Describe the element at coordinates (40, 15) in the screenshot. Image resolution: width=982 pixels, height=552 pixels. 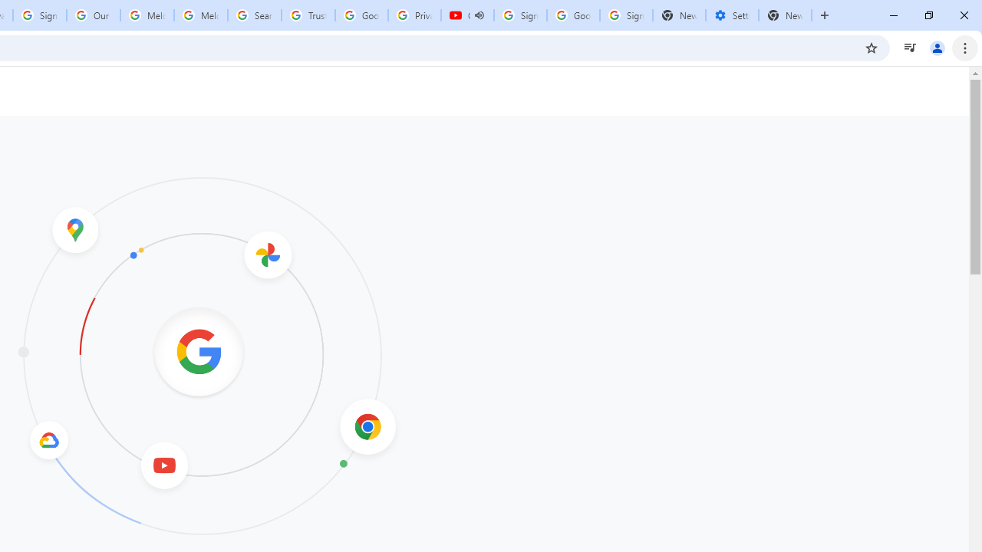
I see `Sign in - Google Accounts` at that location.